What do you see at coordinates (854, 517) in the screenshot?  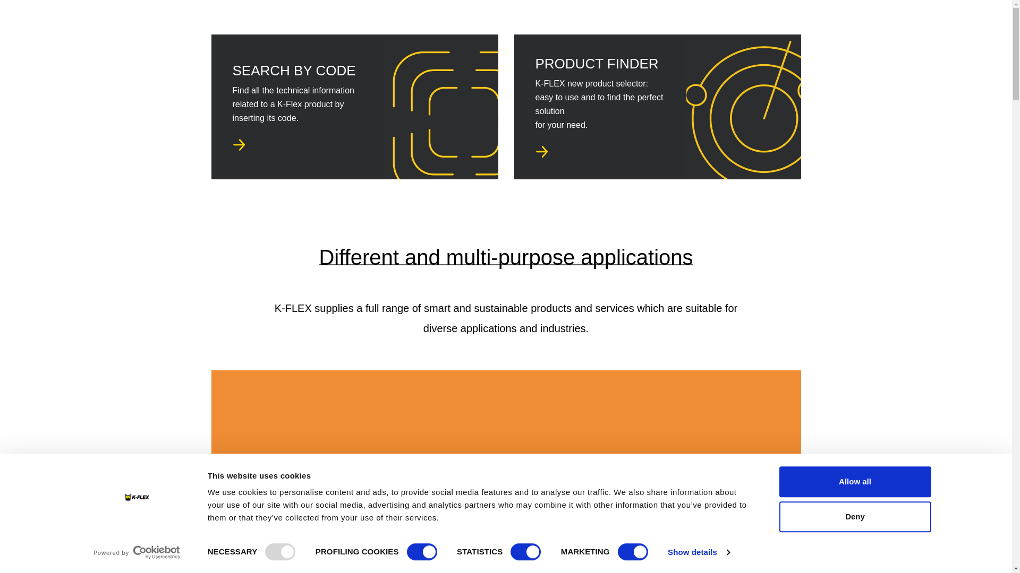 I see `Deny` at bounding box center [854, 517].